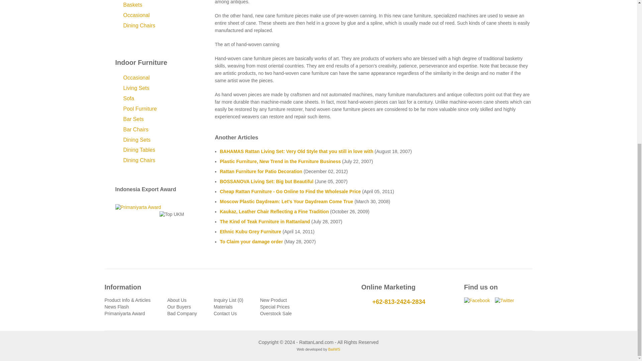 Image resolution: width=642 pixels, height=361 pixels. I want to click on Bar Chairs, so click(136, 130).